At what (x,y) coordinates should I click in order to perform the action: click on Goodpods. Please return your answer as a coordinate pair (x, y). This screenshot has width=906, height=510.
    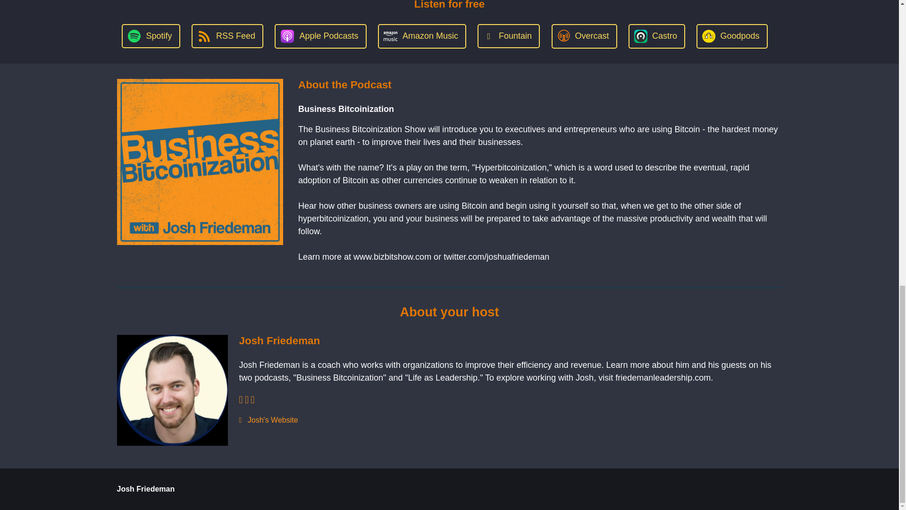
    Looking at the image, I should click on (732, 36).